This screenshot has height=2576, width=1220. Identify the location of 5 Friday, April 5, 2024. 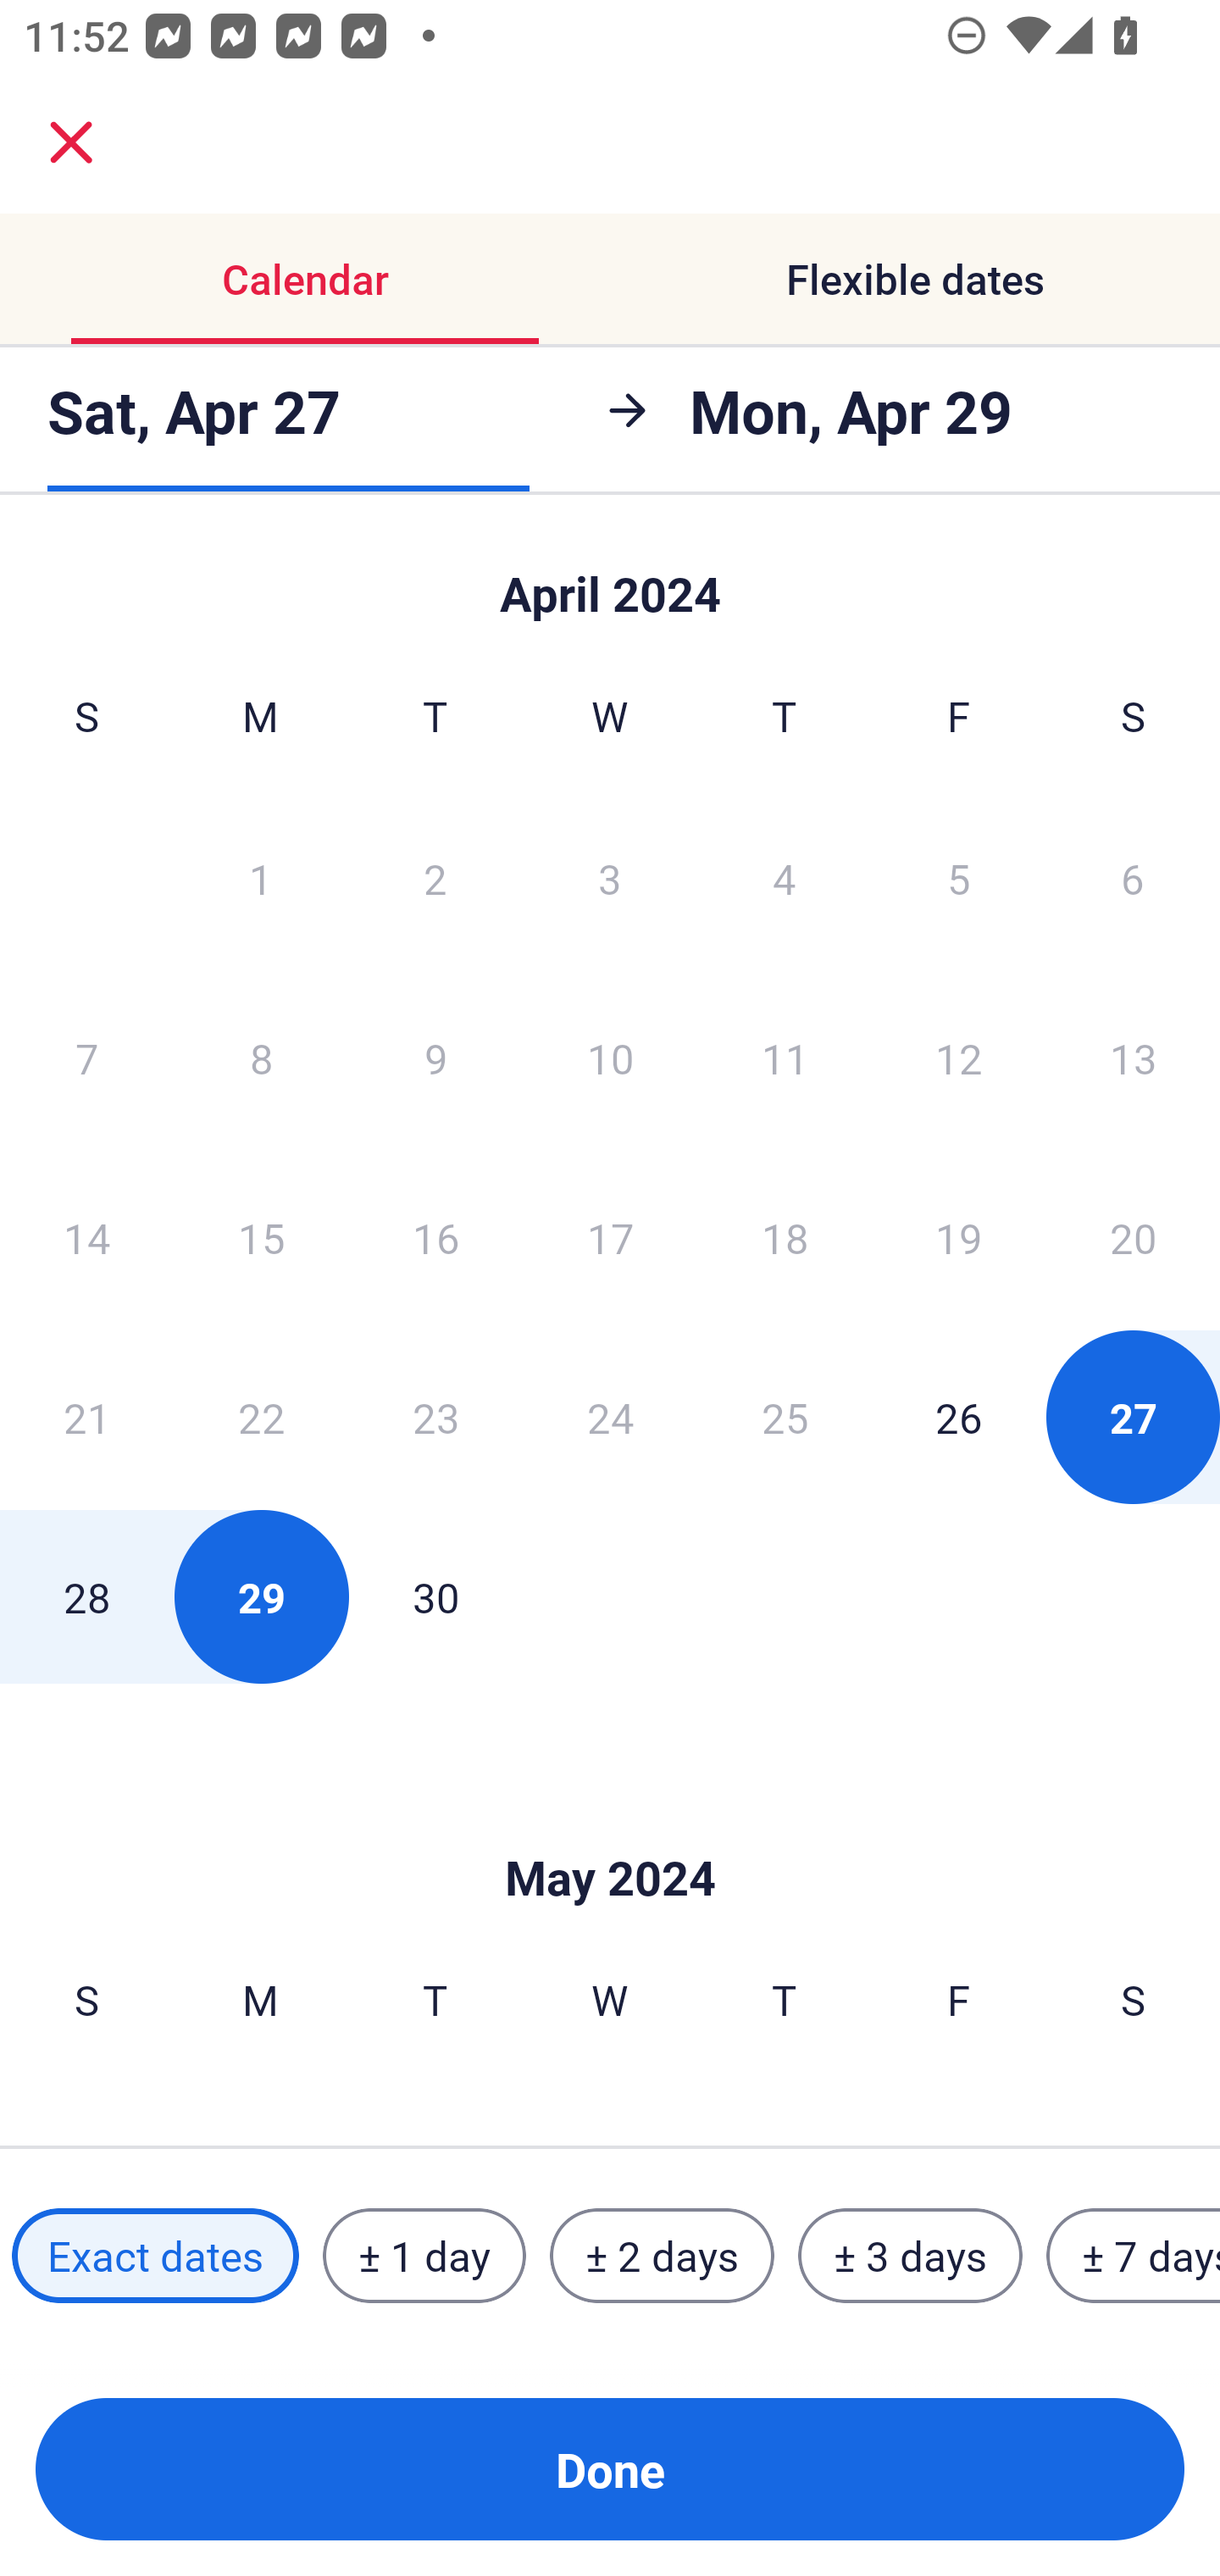
(959, 878).